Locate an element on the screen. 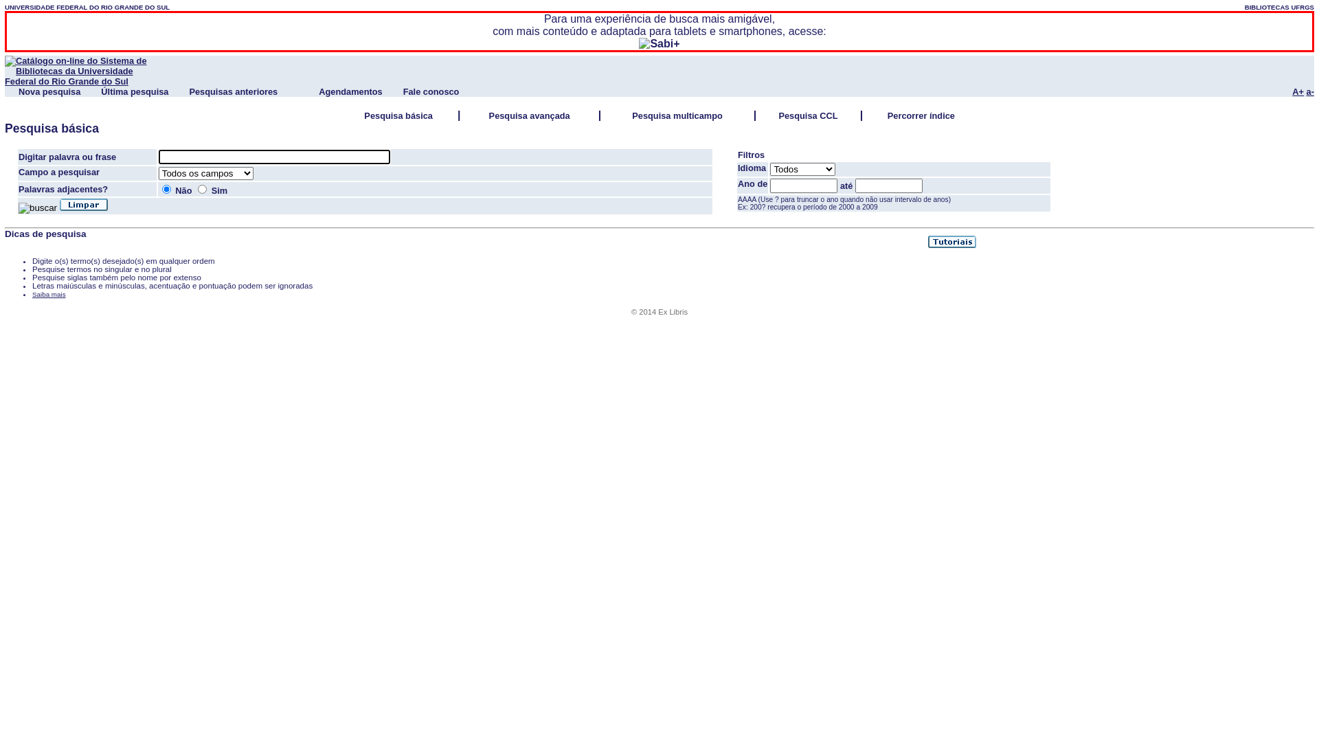 The image size is (1319, 742). Pesquisa multicampo is located at coordinates (677, 115).